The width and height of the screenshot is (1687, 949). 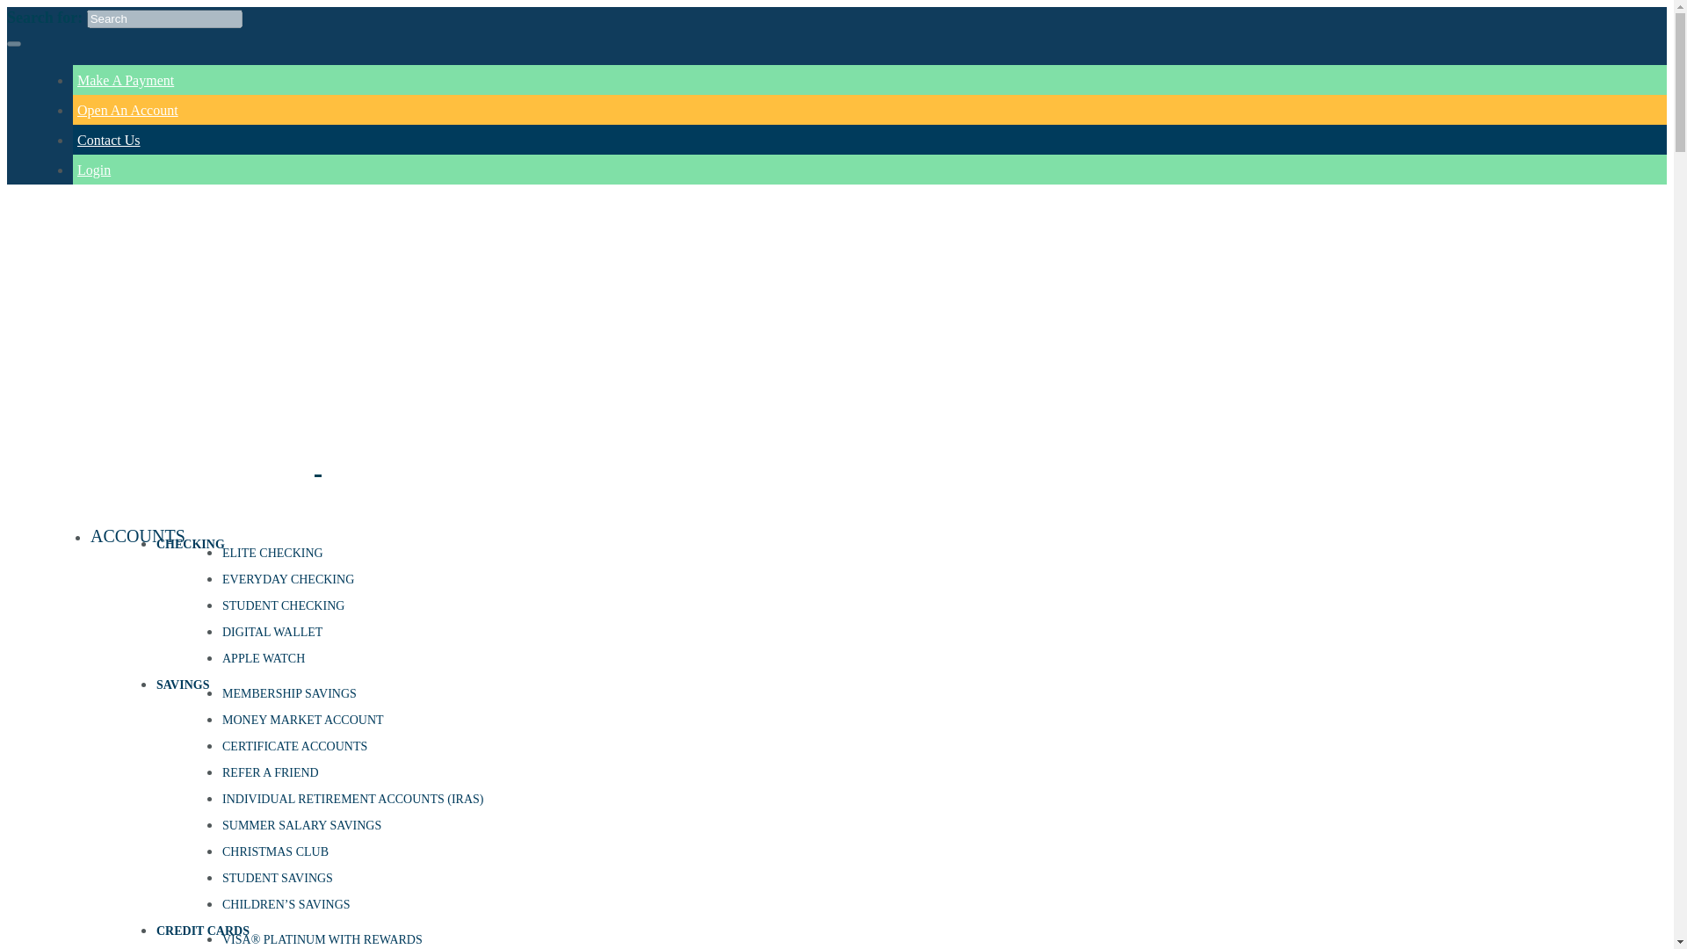 What do you see at coordinates (94, 169) in the screenshot?
I see `login-to-your-online-banking-here` at bounding box center [94, 169].